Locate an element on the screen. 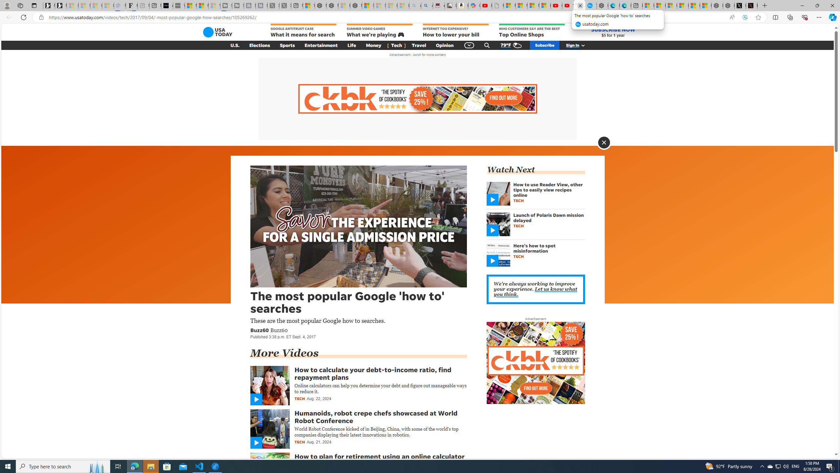  Enhance video is located at coordinates (745, 17).